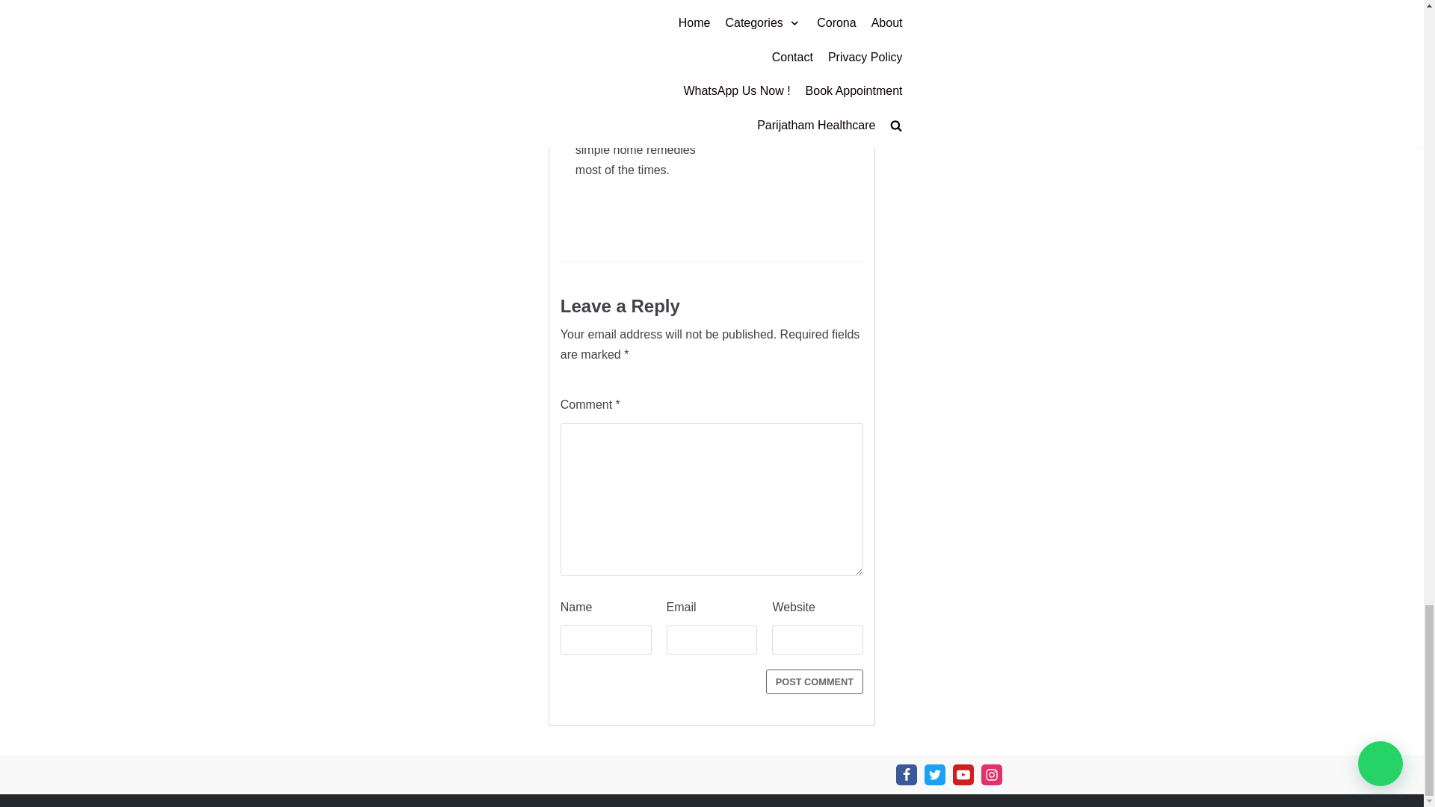 The height and width of the screenshot is (807, 1435). Describe the element at coordinates (934, 774) in the screenshot. I see `Twitter` at that location.